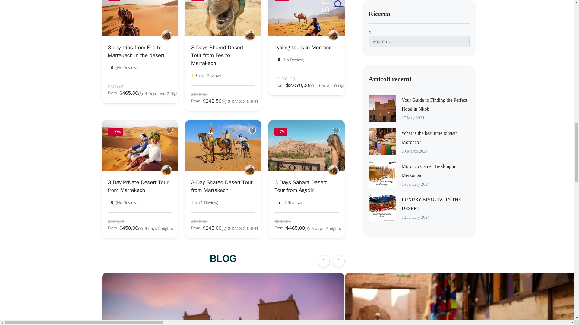 The width and height of the screenshot is (579, 325). I want to click on 3-Day Shared Desert Tour from Marrakech, so click(222, 186).